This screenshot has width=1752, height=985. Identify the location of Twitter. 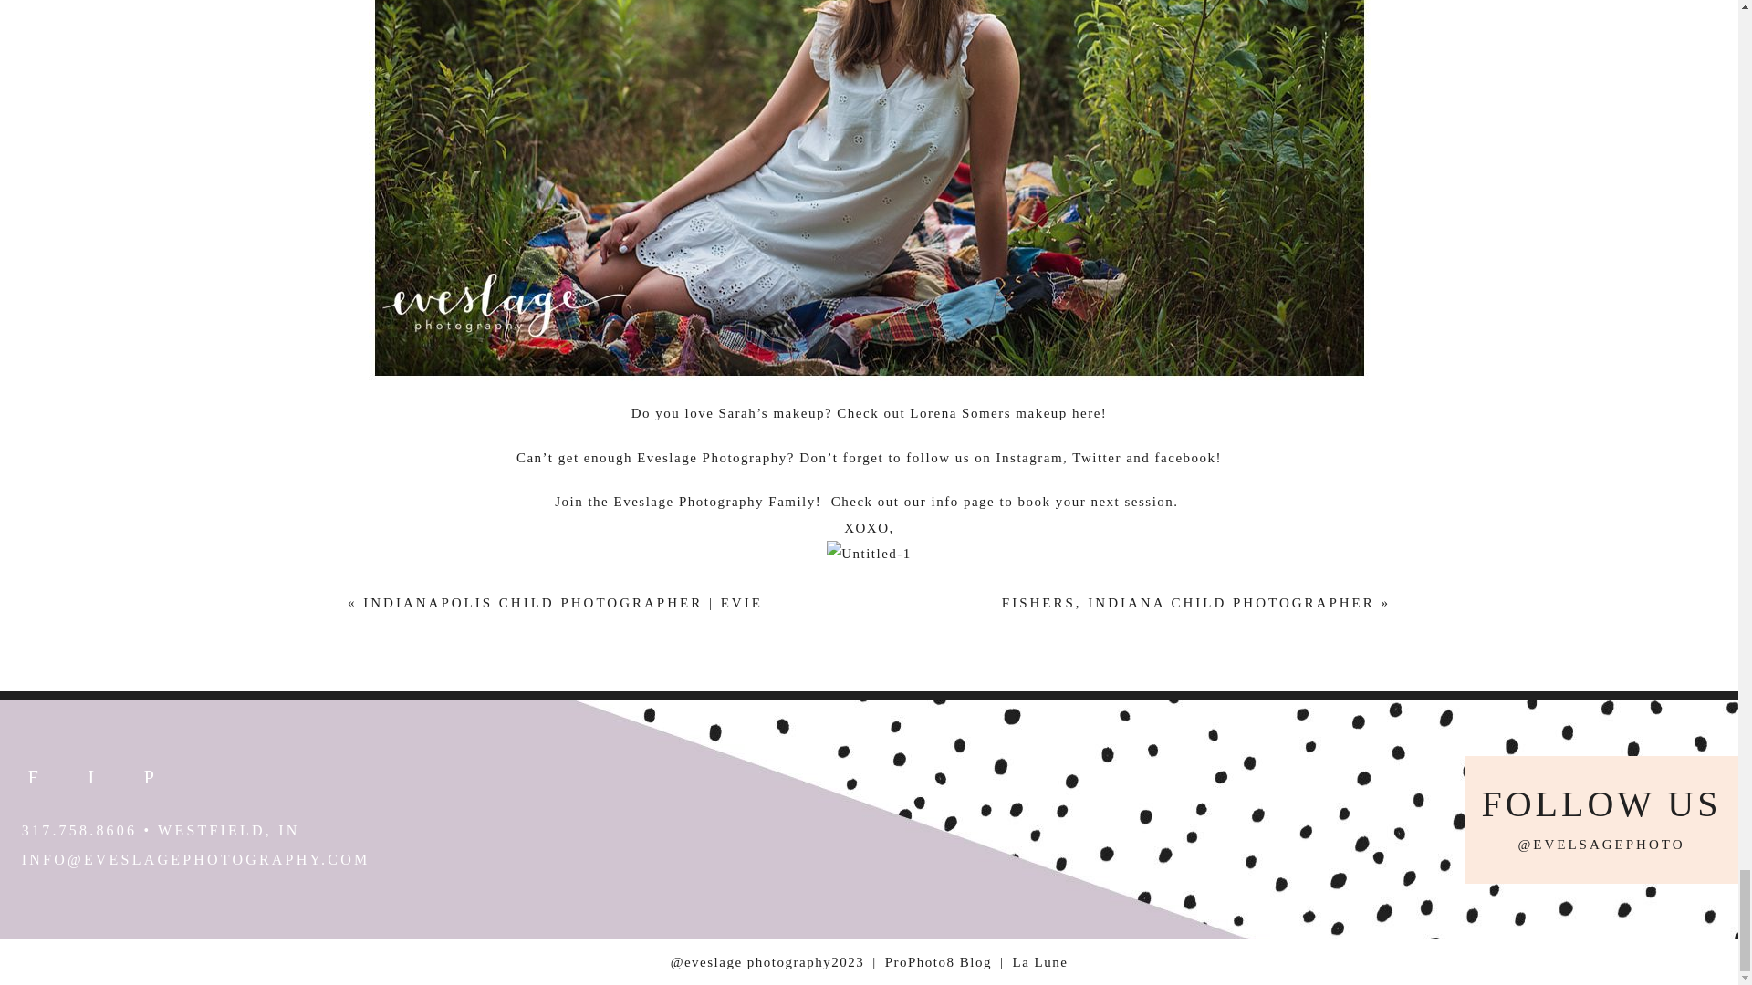
(1097, 457).